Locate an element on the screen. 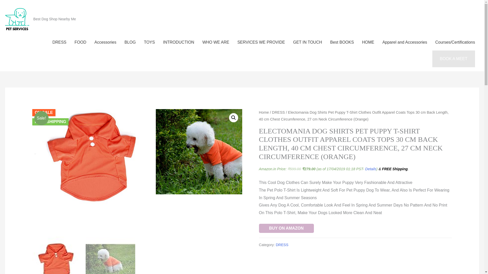 The height and width of the screenshot is (274, 488). INTRODUCTION is located at coordinates (178, 42).